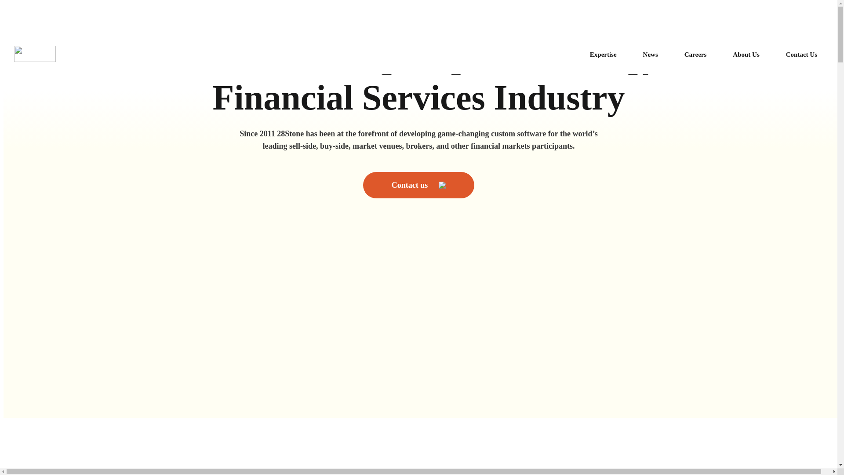  What do you see at coordinates (650, 54) in the screenshot?
I see `News` at bounding box center [650, 54].